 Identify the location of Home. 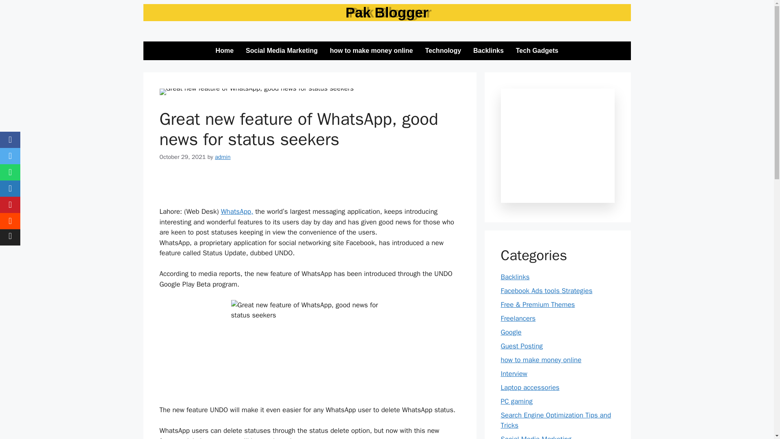
(224, 50).